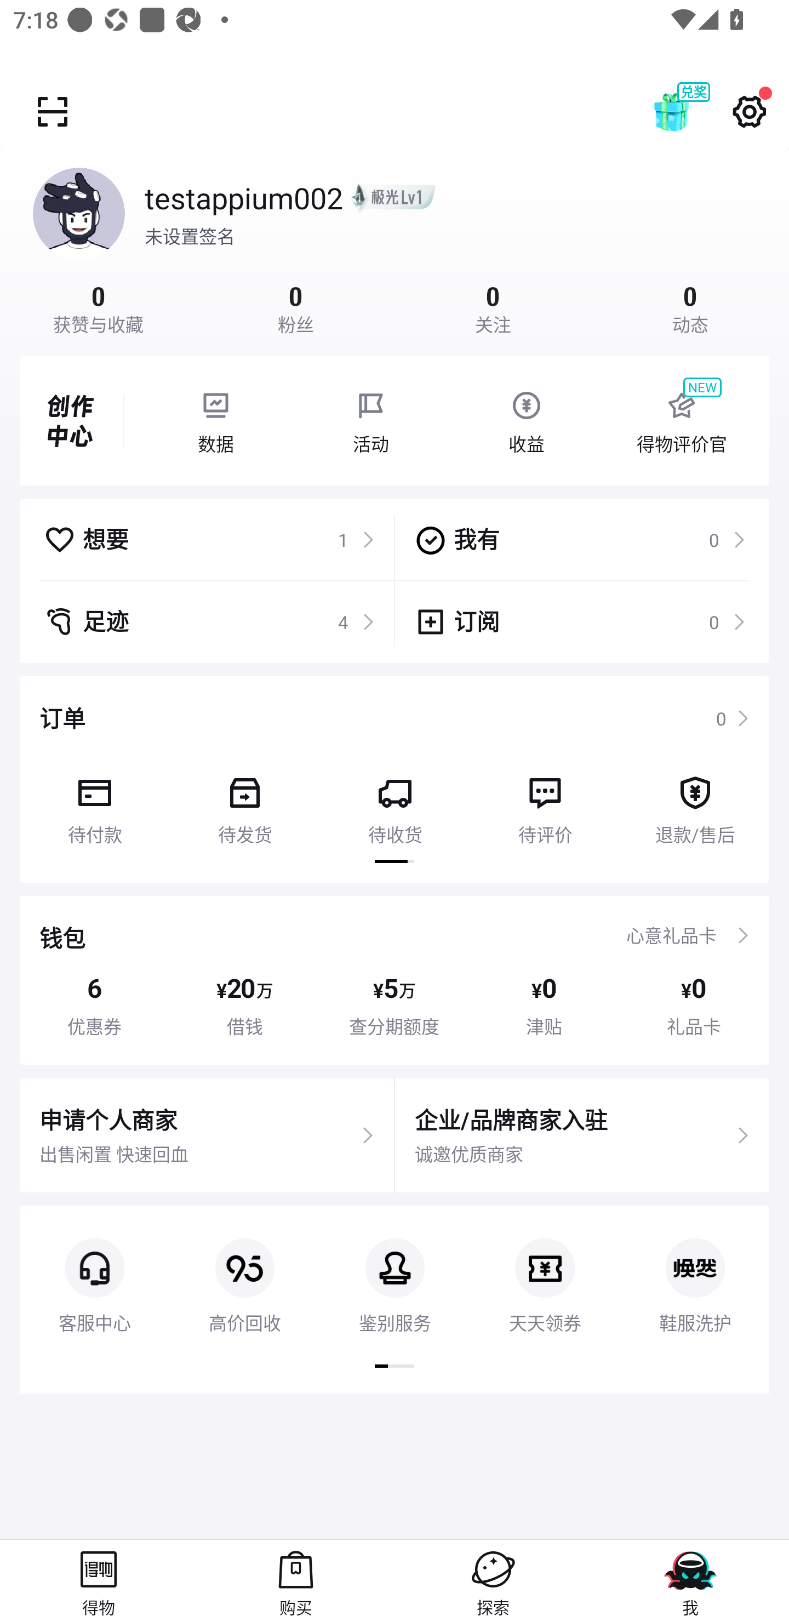  Describe the element at coordinates (395, 1270) in the screenshot. I see `鉴别服务` at that location.